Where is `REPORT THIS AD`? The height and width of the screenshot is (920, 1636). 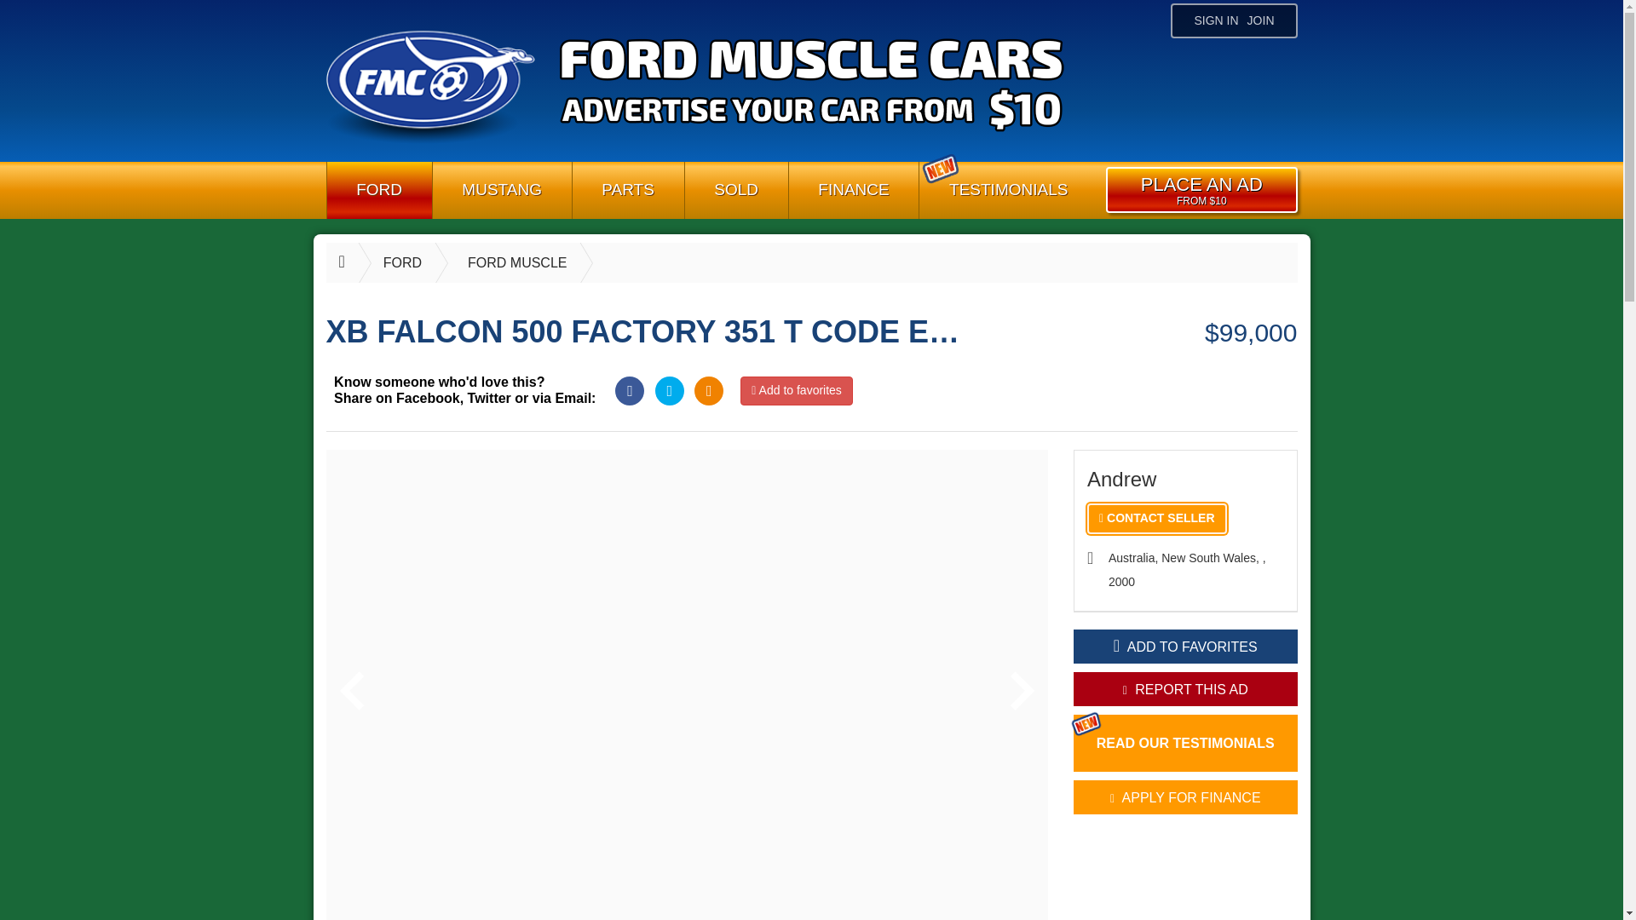
REPORT THIS AD is located at coordinates (1184, 689).